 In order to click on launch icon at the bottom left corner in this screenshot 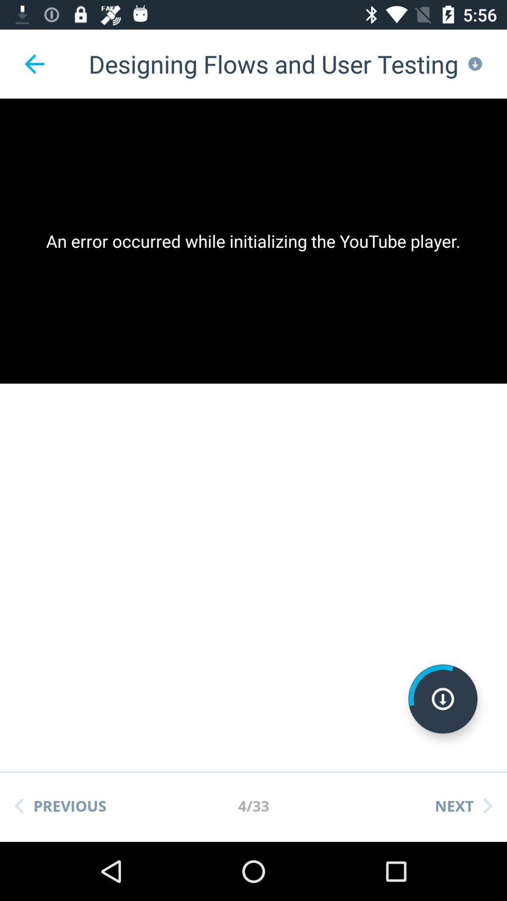, I will do `click(61, 806)`.